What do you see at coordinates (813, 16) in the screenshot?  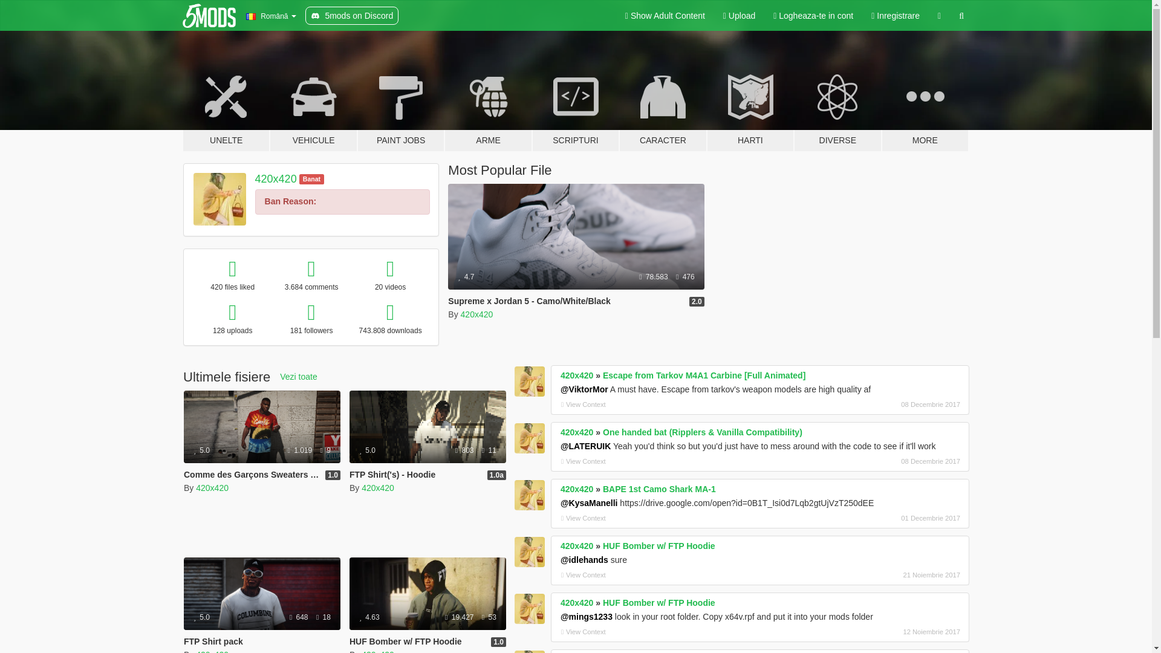 I see `Logheaza-te in cont` at bounding box center [813, 16].